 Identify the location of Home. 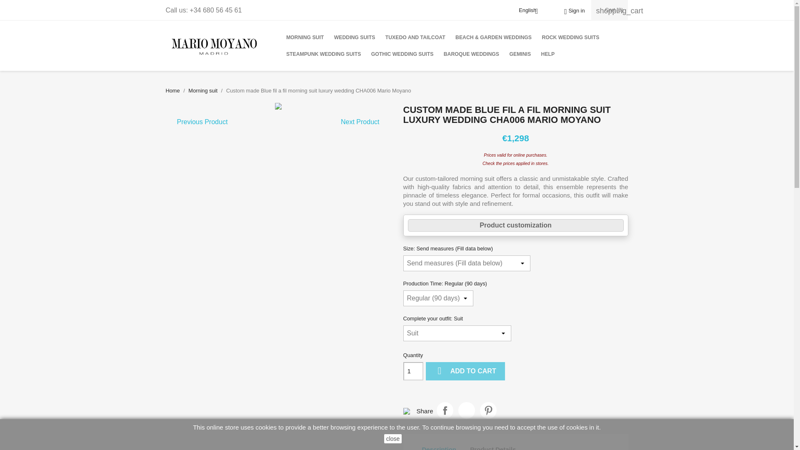
(172, 90).